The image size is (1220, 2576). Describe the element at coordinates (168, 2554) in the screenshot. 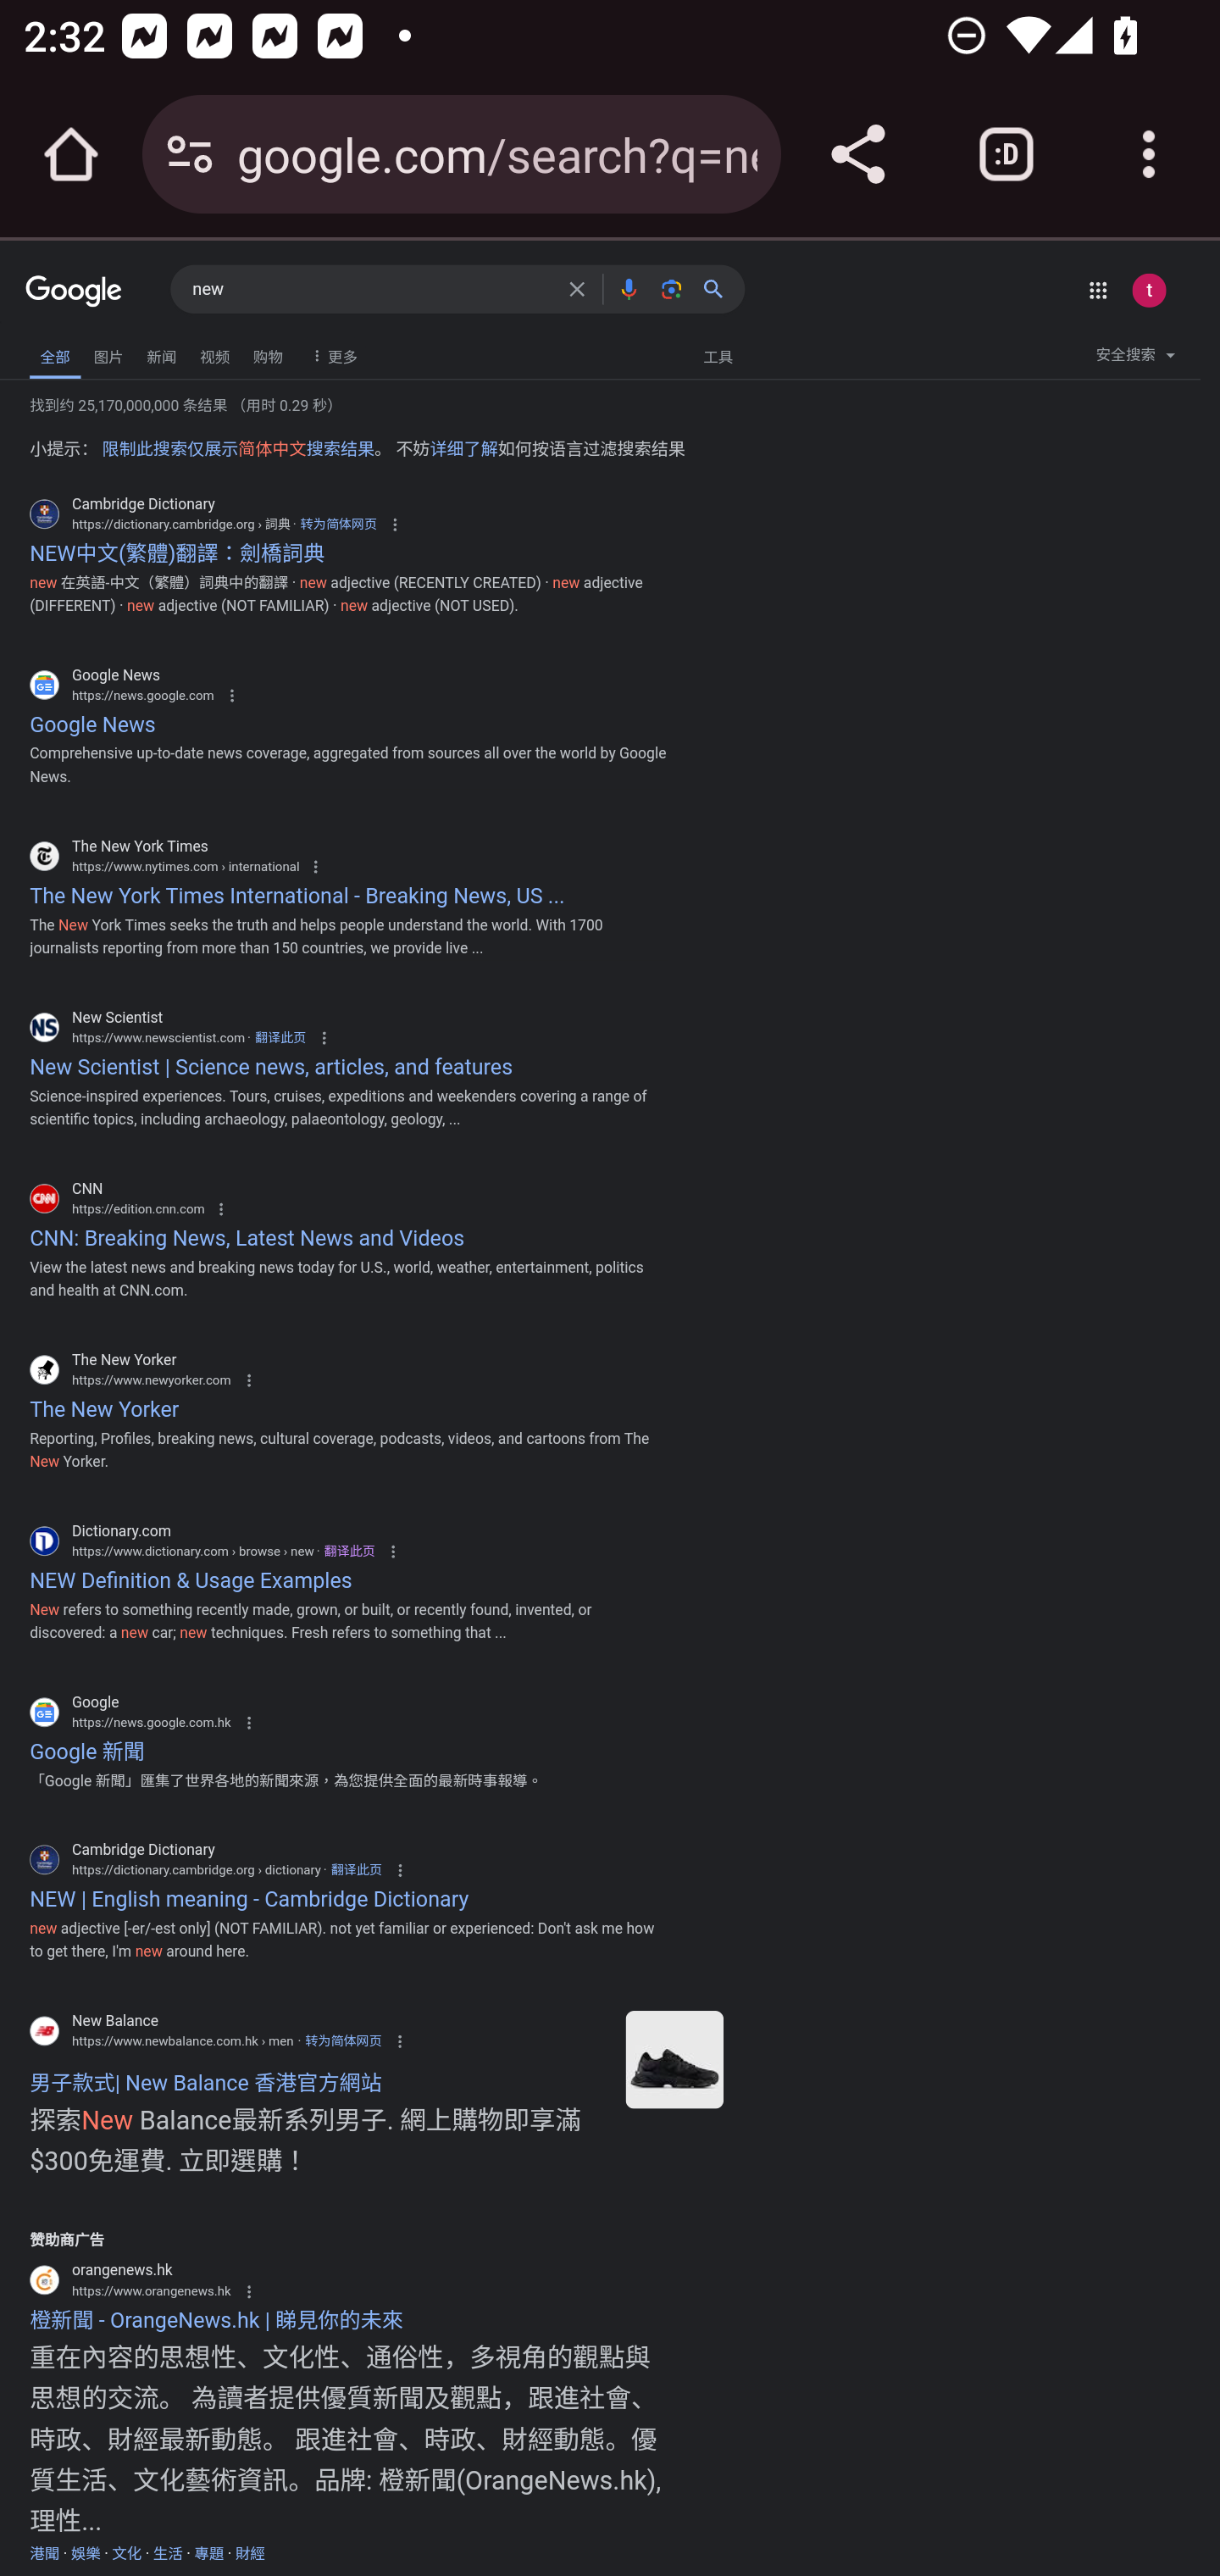

I see `生活` at that location.